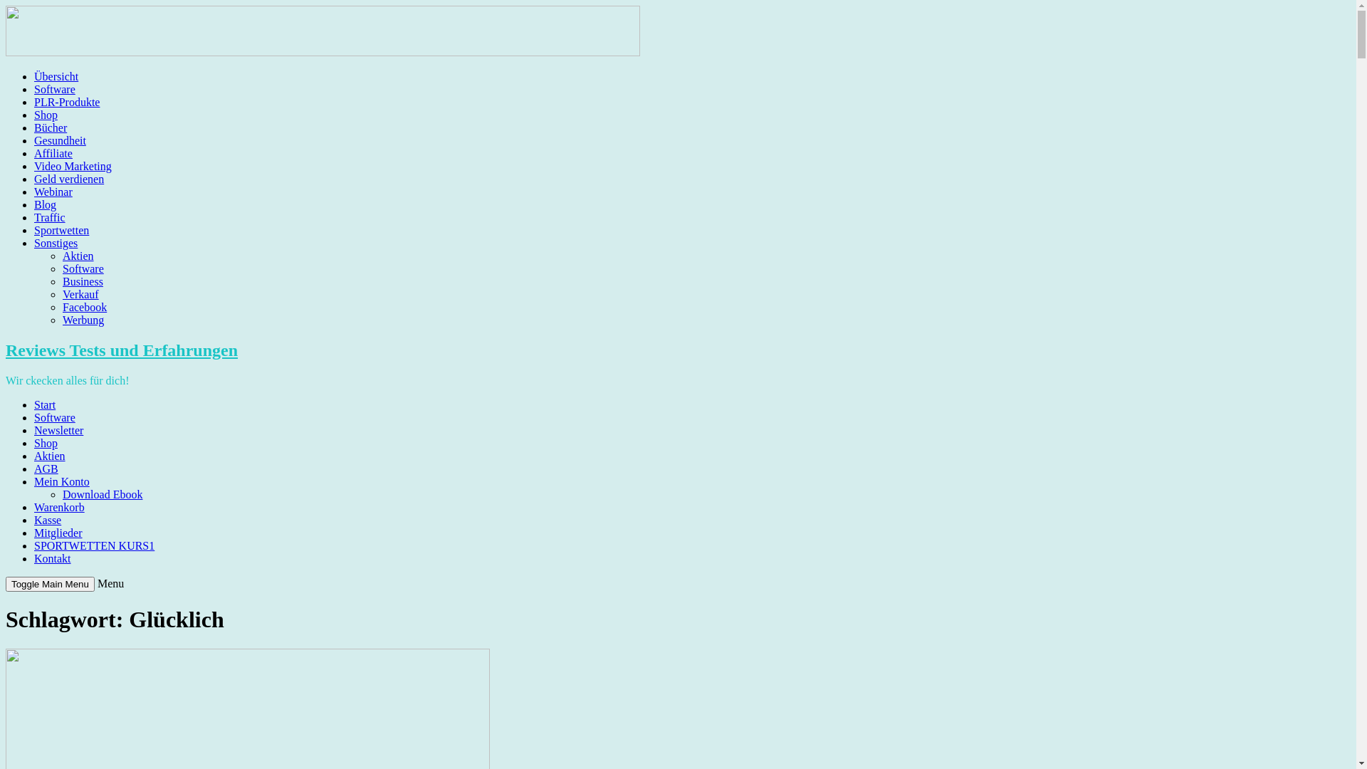 The width and height of the screenshot is (1367, 769). What do you see at coordinates (62, 481) in the screenshot?
I see `Mein Konto` at bounding box center [62, 481].